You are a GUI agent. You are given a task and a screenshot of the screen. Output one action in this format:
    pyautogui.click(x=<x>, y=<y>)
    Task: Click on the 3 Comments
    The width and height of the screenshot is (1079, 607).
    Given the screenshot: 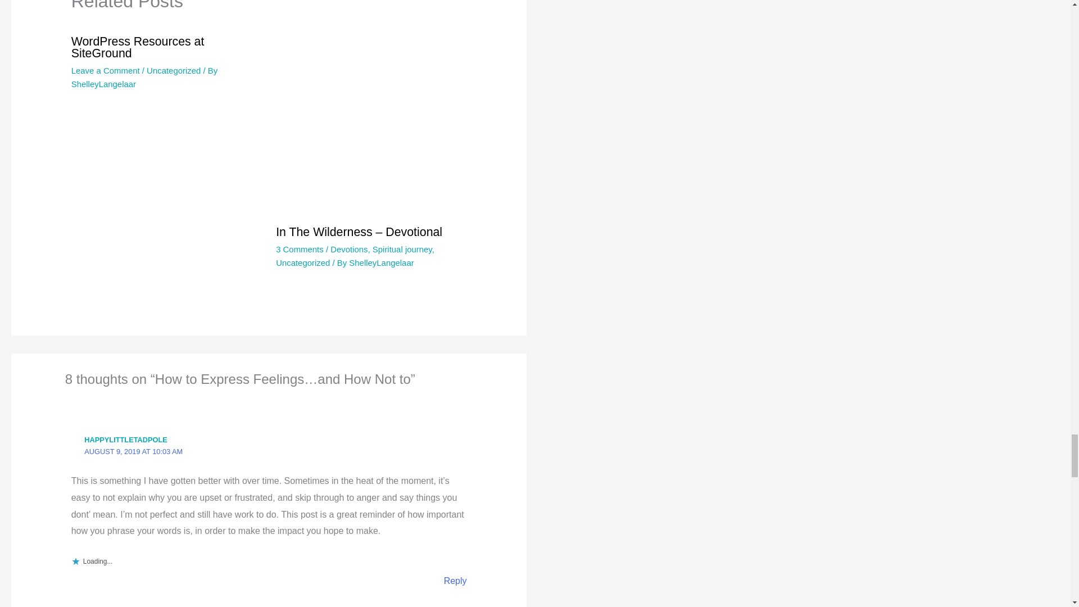 What is the action you would take?
    pyautogui.click(x=300, y=250)
    